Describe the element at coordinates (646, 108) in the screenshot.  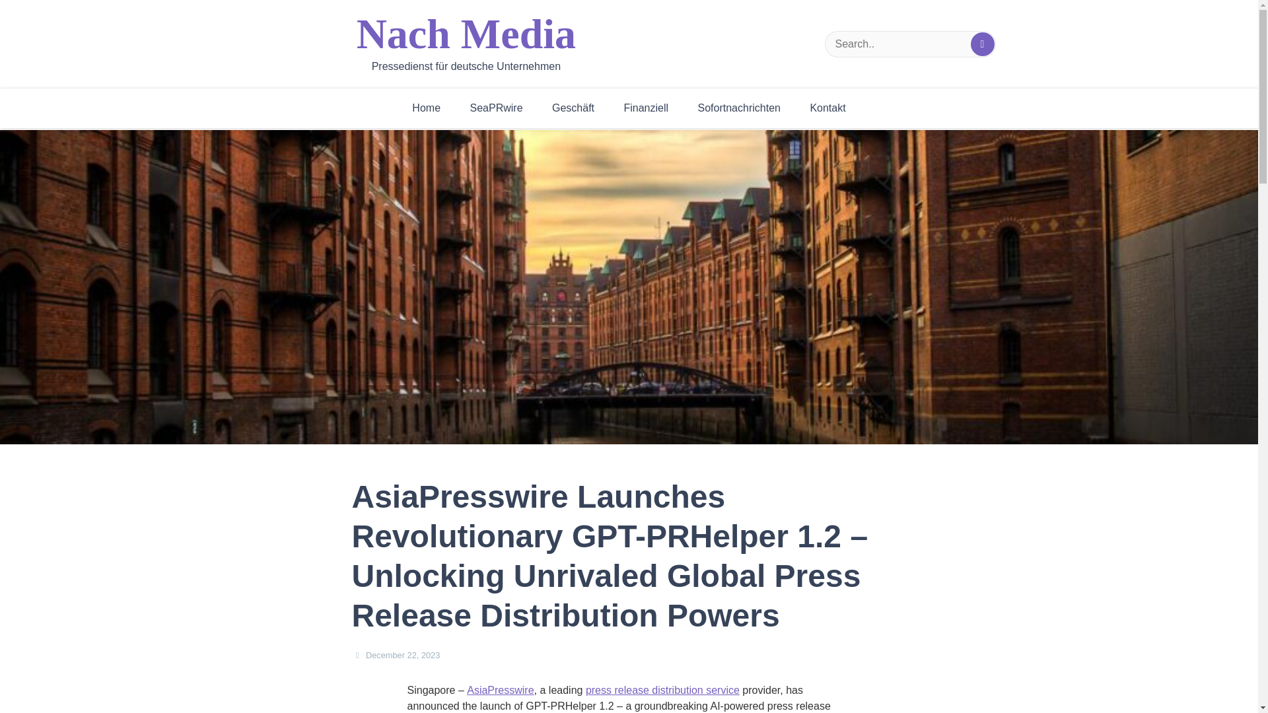
I see `Finanziell` at that location.